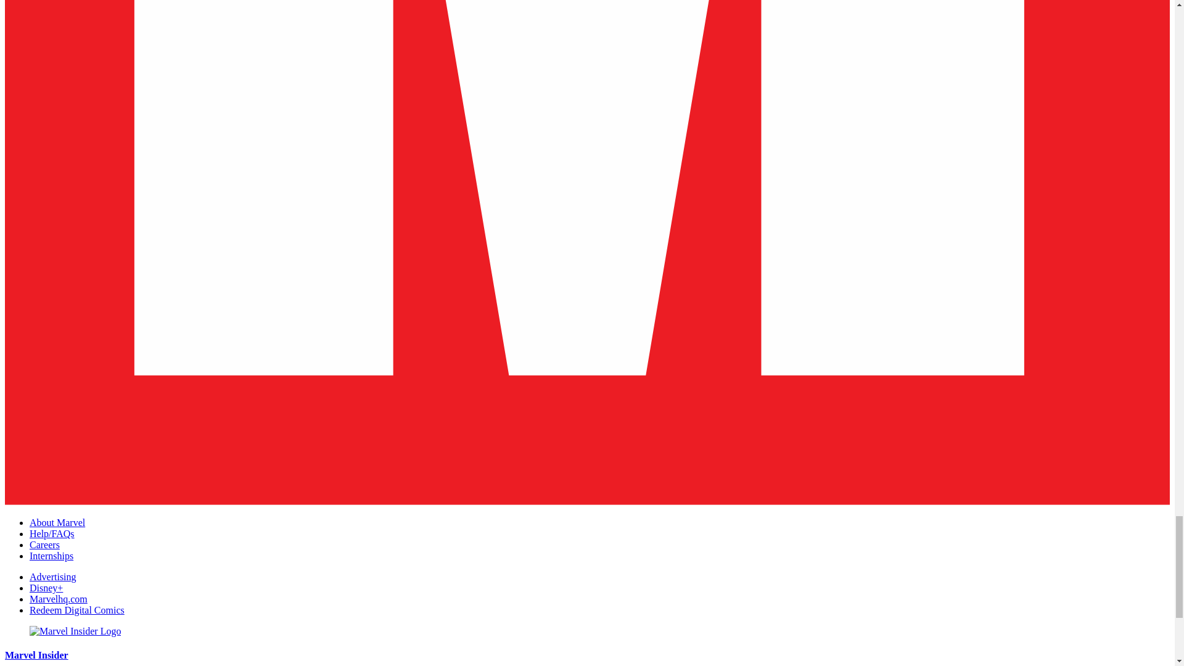  What do you see at coordinates (57, 523) in the screenshot?
I see `About Marvel` at bounding box center [57, 523].